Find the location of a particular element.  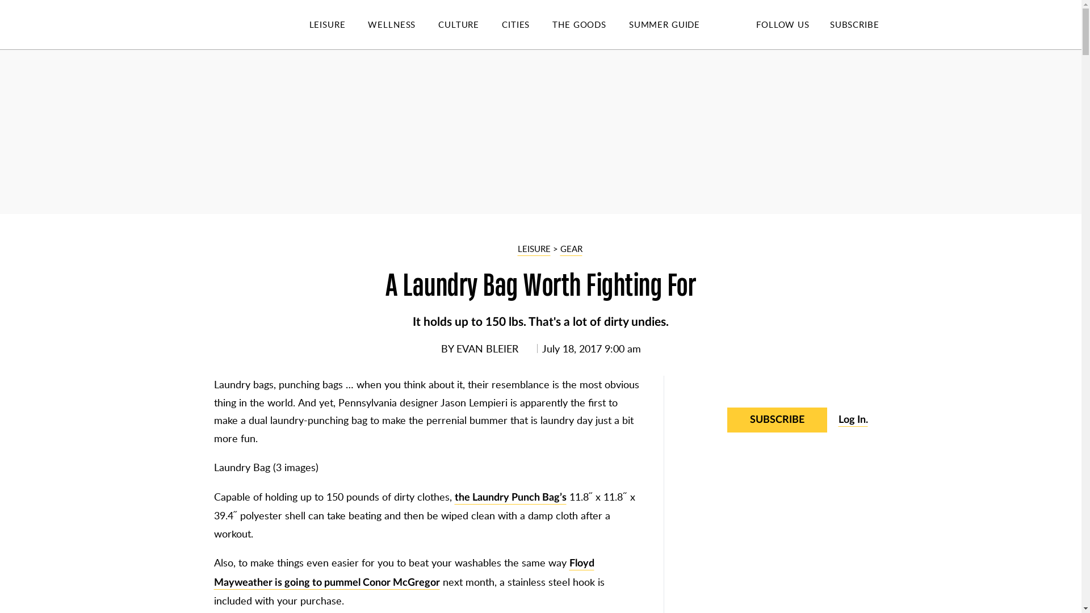

CULTURE is located at coordinates (469, 25).